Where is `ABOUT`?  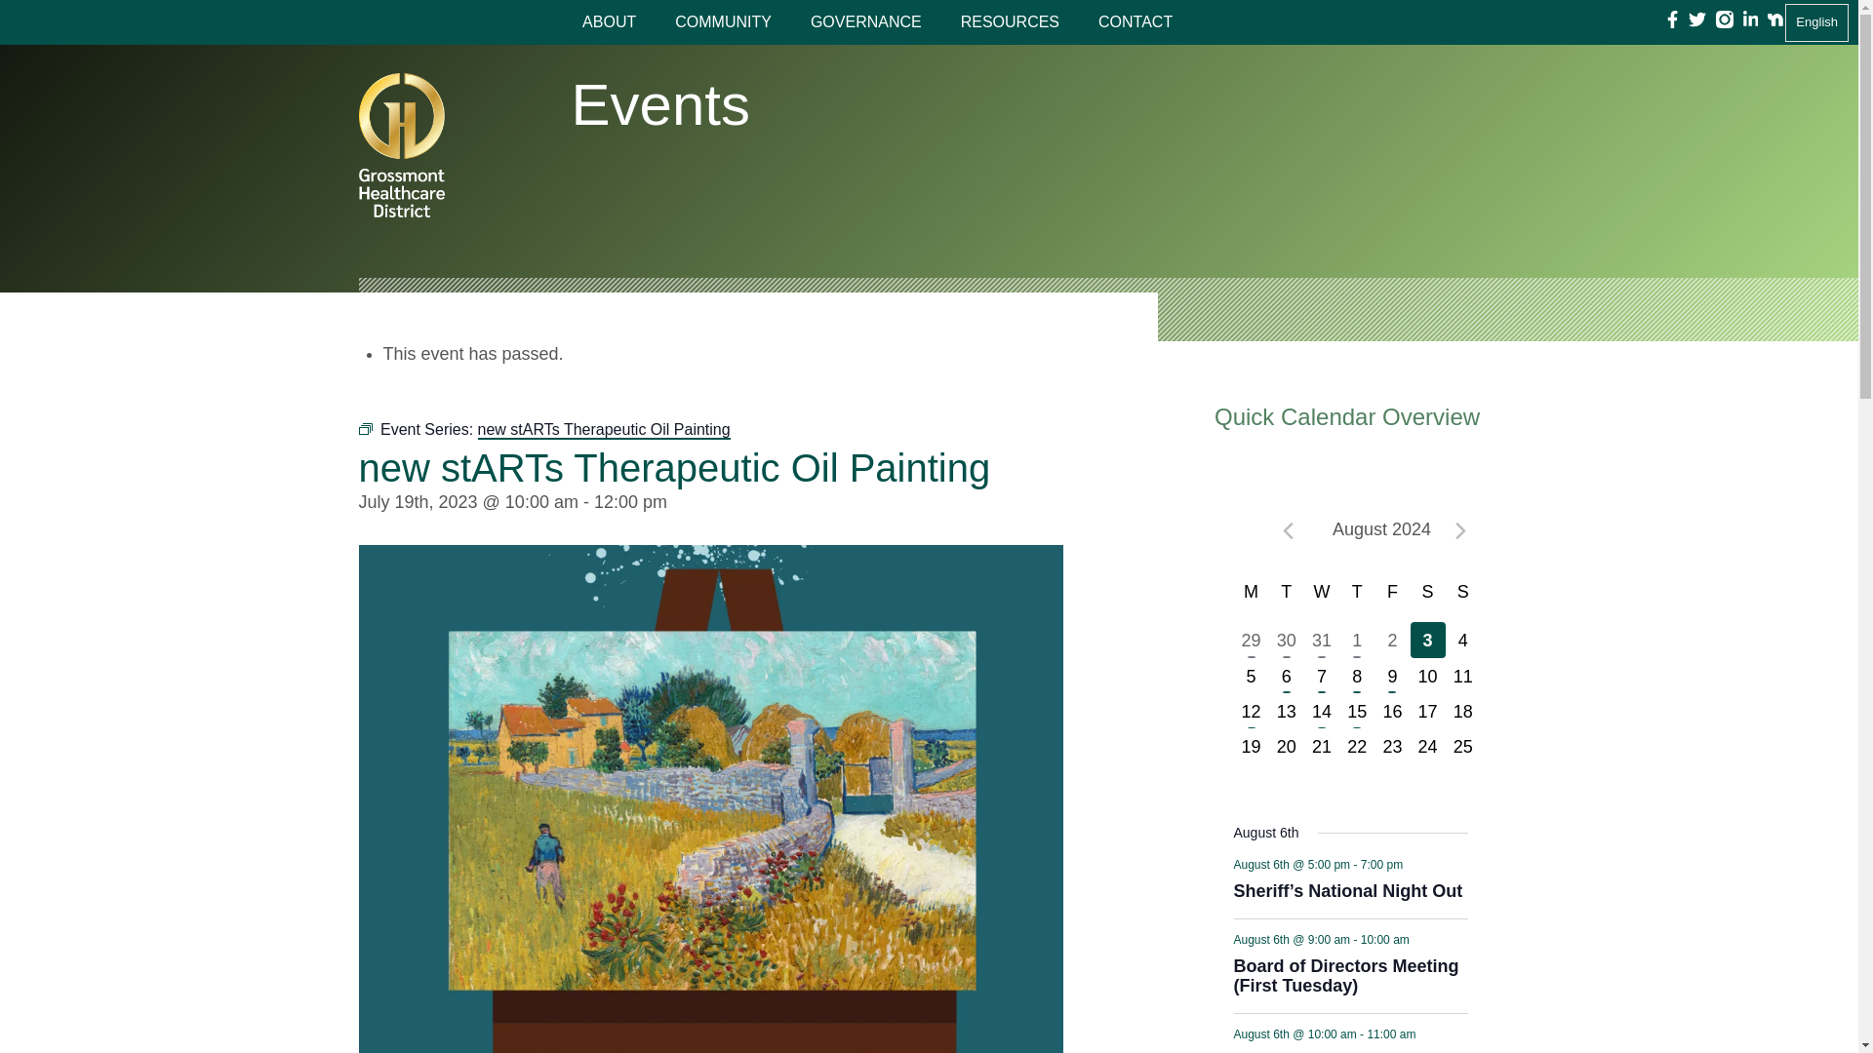
ABOUT is located at coordinates (609, 22).